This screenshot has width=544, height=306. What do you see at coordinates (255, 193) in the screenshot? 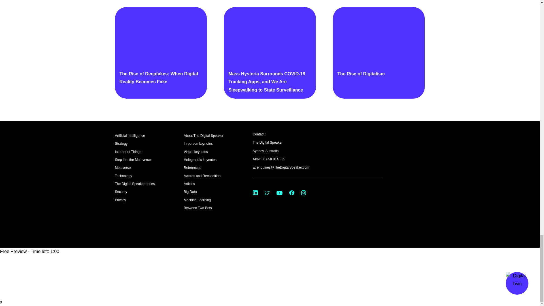
I see `Linkedin` at bounding box center [255, 193].